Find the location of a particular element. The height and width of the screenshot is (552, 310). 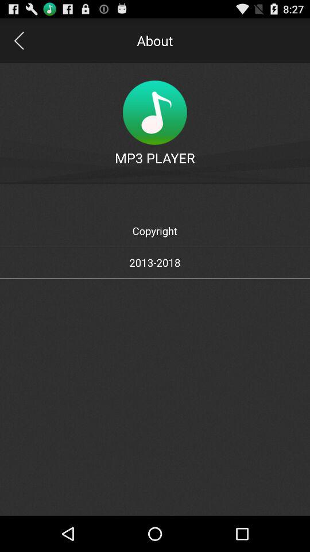

turn on item at the top left corner is located at coordinates (18, 40).